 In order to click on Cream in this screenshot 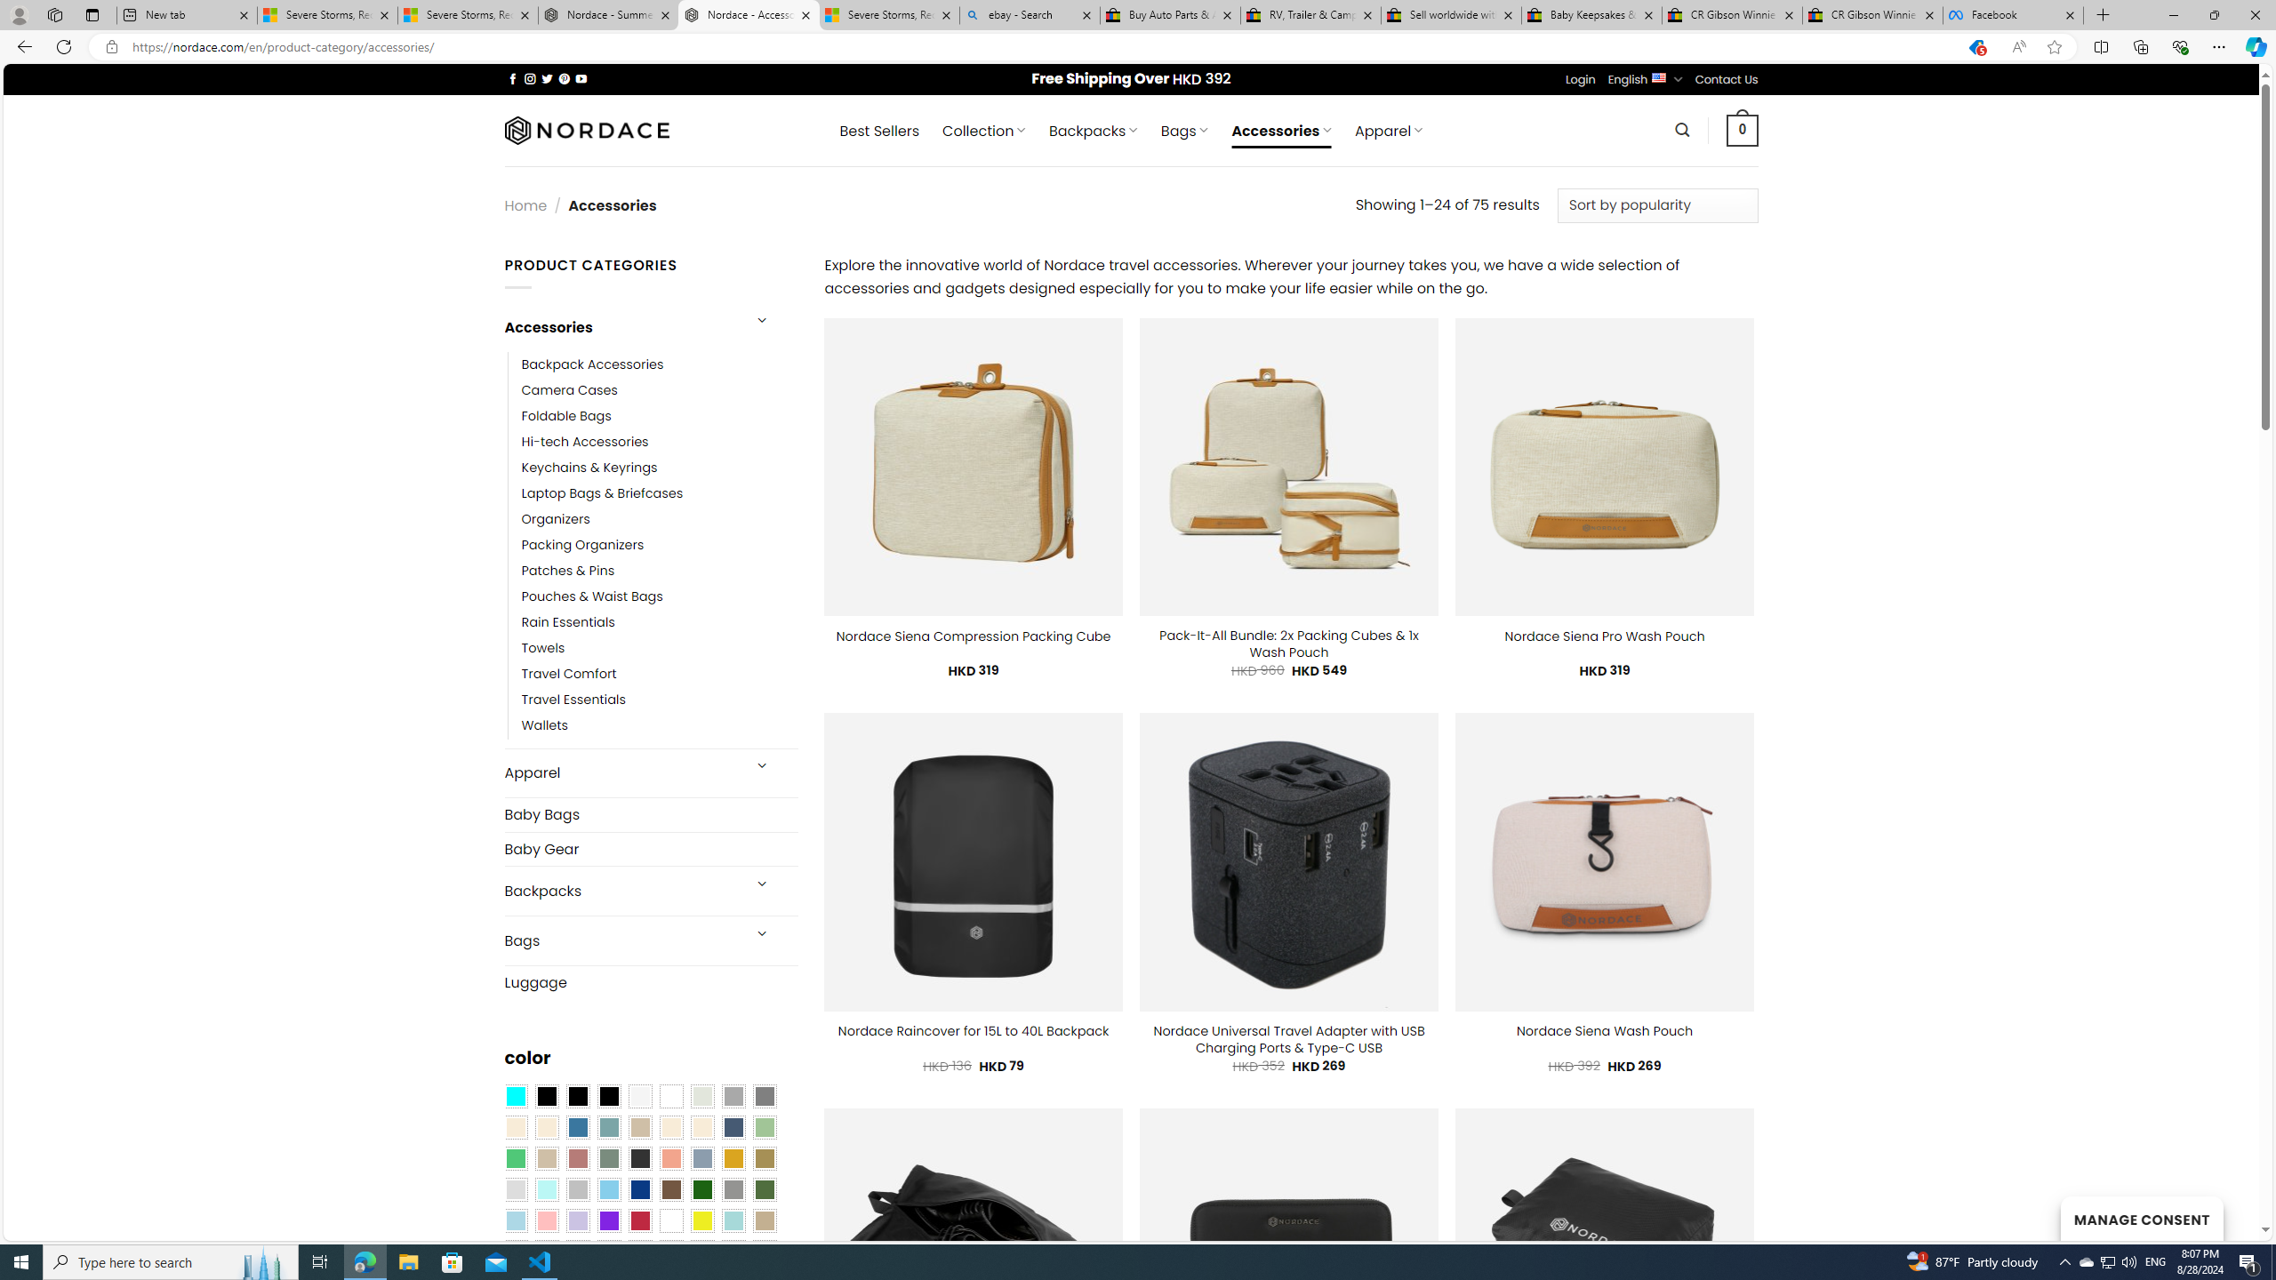, I will do `click(702, 1127)`.